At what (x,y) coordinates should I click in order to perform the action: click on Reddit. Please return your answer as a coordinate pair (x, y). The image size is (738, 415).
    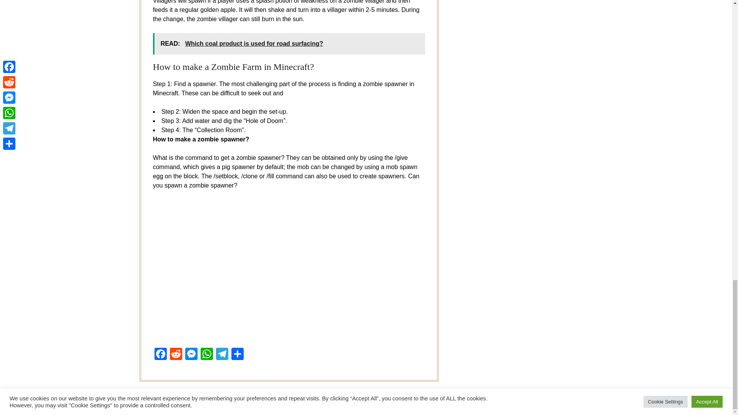
    Looking at the image, I should click on (176, 355).